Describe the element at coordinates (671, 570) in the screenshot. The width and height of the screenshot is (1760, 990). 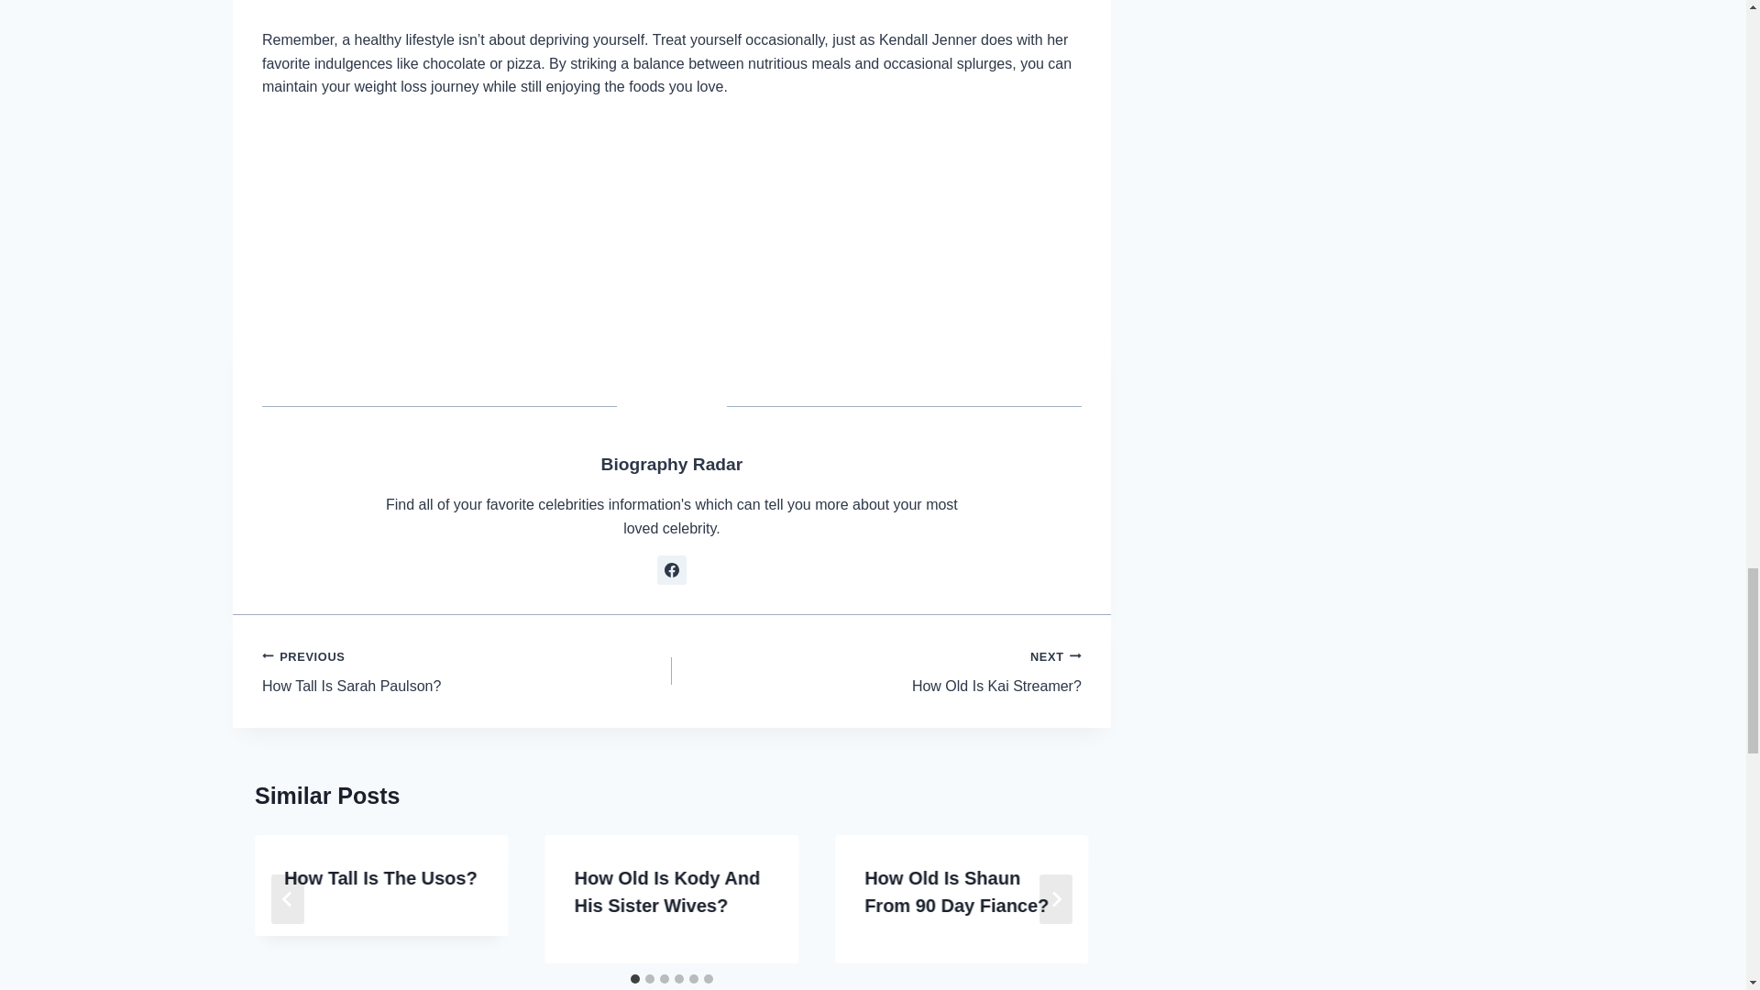
I see `Biography Radar` at that location.